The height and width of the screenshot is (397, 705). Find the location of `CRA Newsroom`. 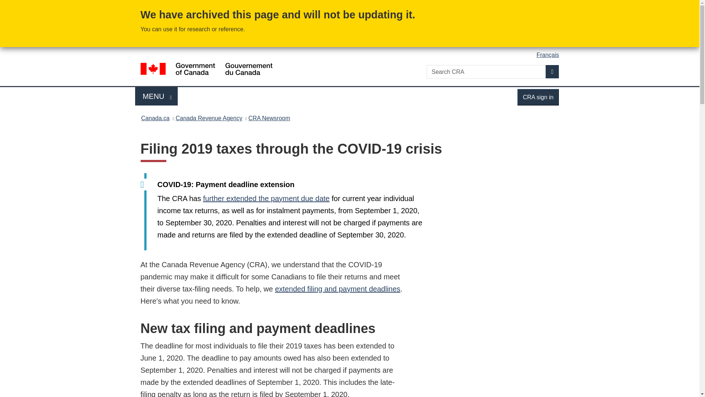

CRA Newsroom is located at coordinates (156, 96).